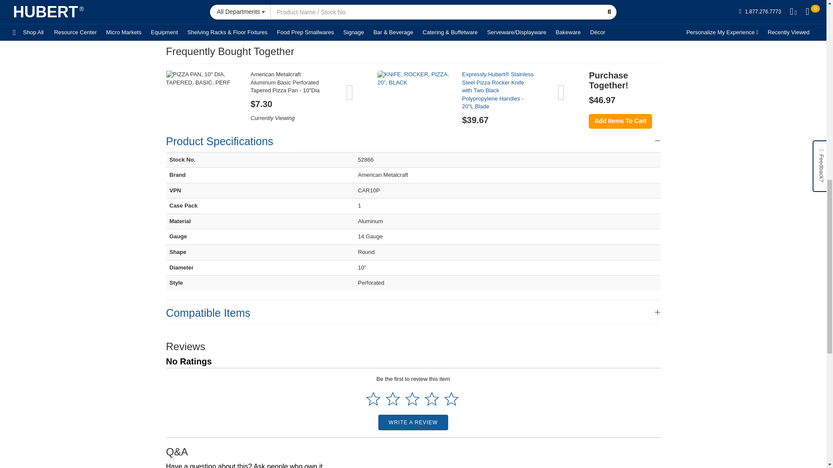 The height and width of the screenshot is (468, 833). Describe the element at coordinates (445, 31) in the screenshot. I see `Share on Pinterest` at that location.